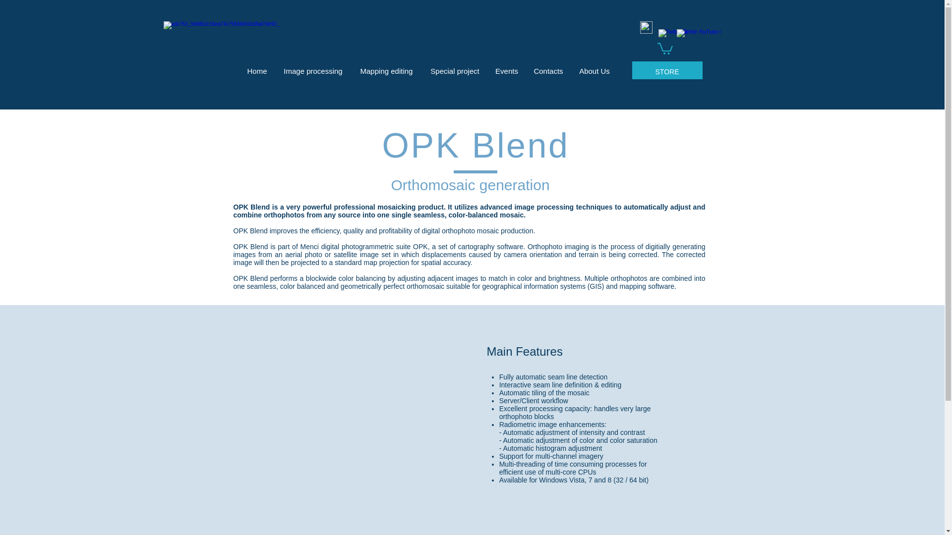 The height and width of the screenshot is (535, 952). What do you see at coordinates (368, 431) in the screenshot?
I see `External YouTube` at bounding box center [368, 431].